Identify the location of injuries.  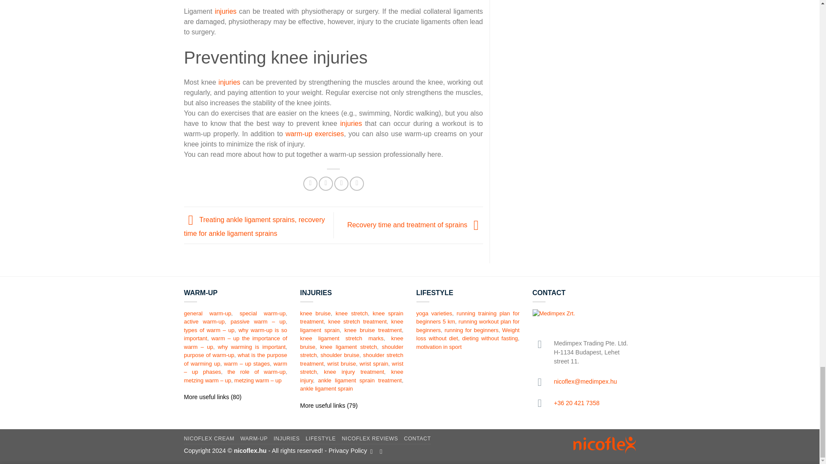
(225, 11).